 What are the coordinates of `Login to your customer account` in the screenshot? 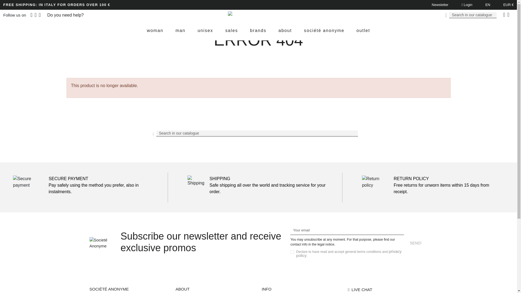 It's located at (466, 4).